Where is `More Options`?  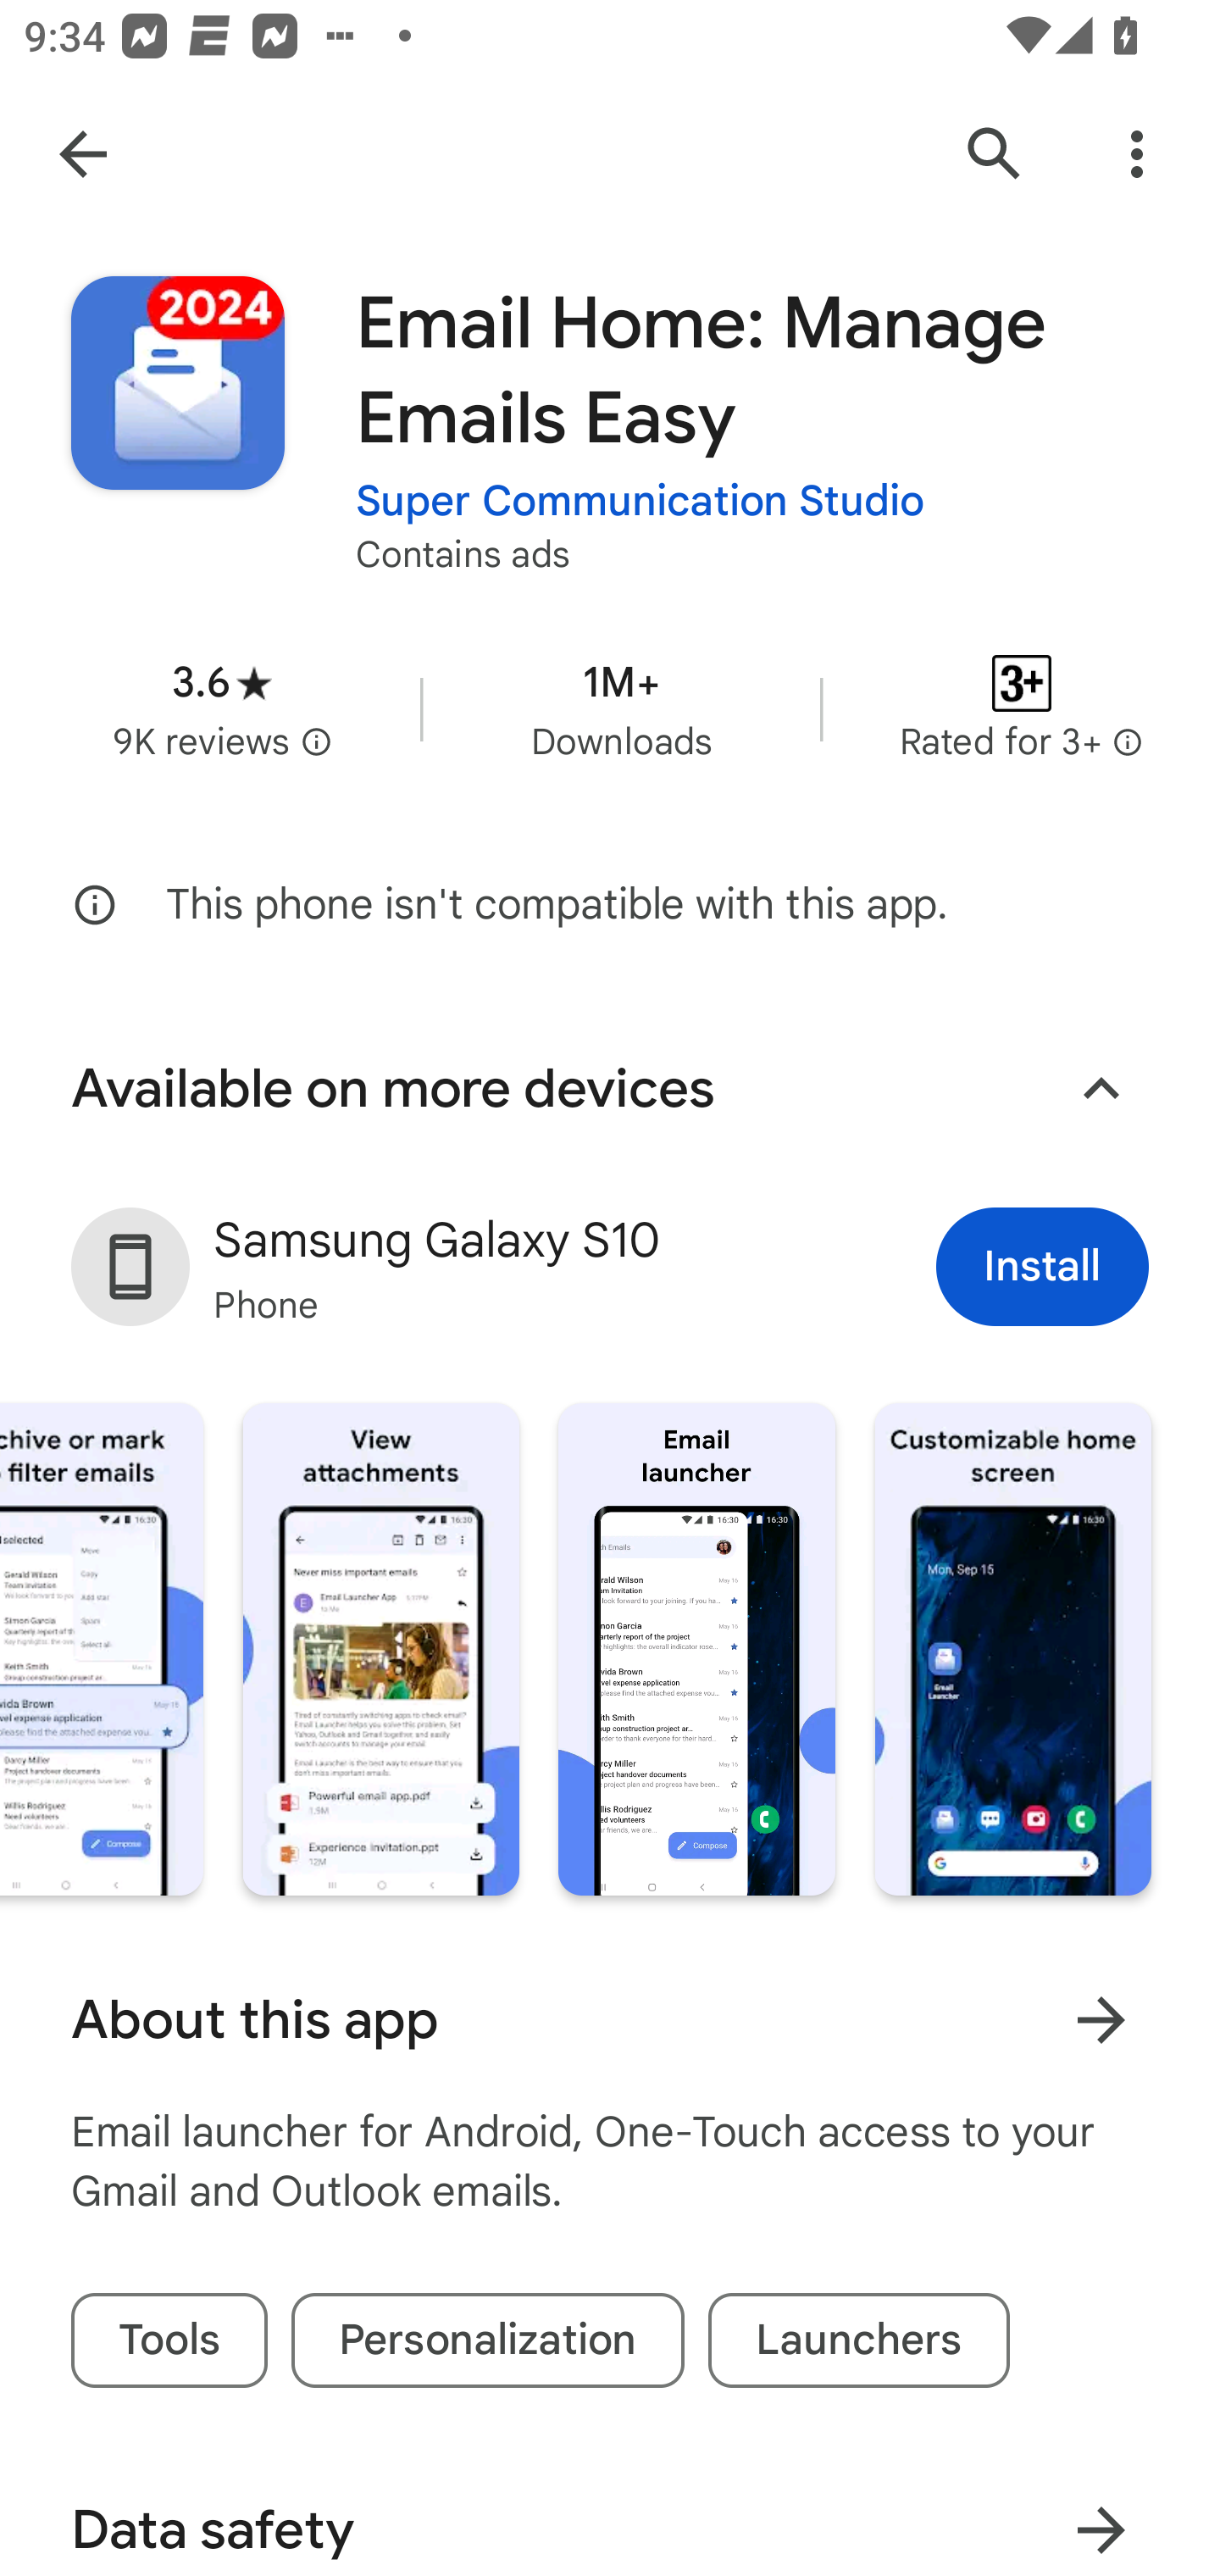 More Options is located at coordinates (1137, 154).